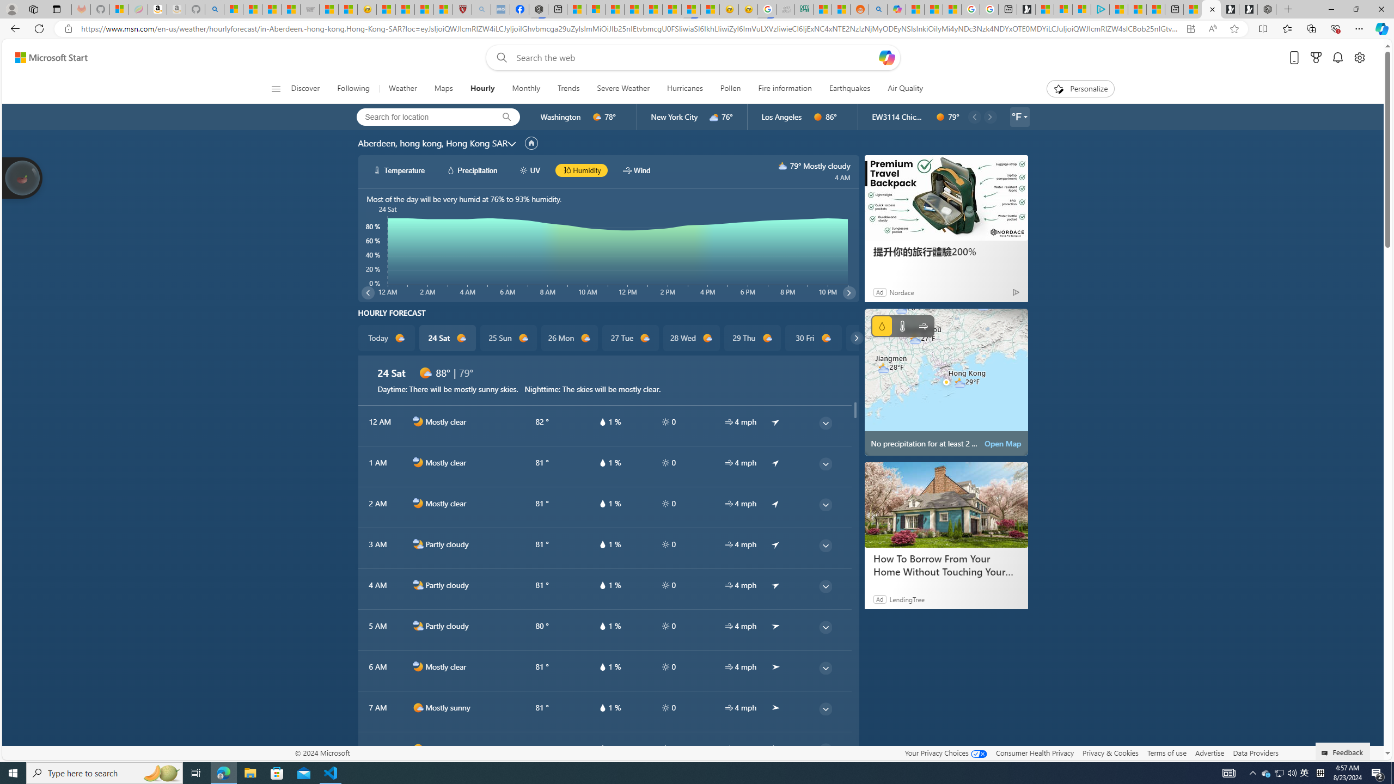  What do you see at coordinates (814, 338) in the screenshot?
I see `30 Fri d1000` at bounding box center [814, 338].